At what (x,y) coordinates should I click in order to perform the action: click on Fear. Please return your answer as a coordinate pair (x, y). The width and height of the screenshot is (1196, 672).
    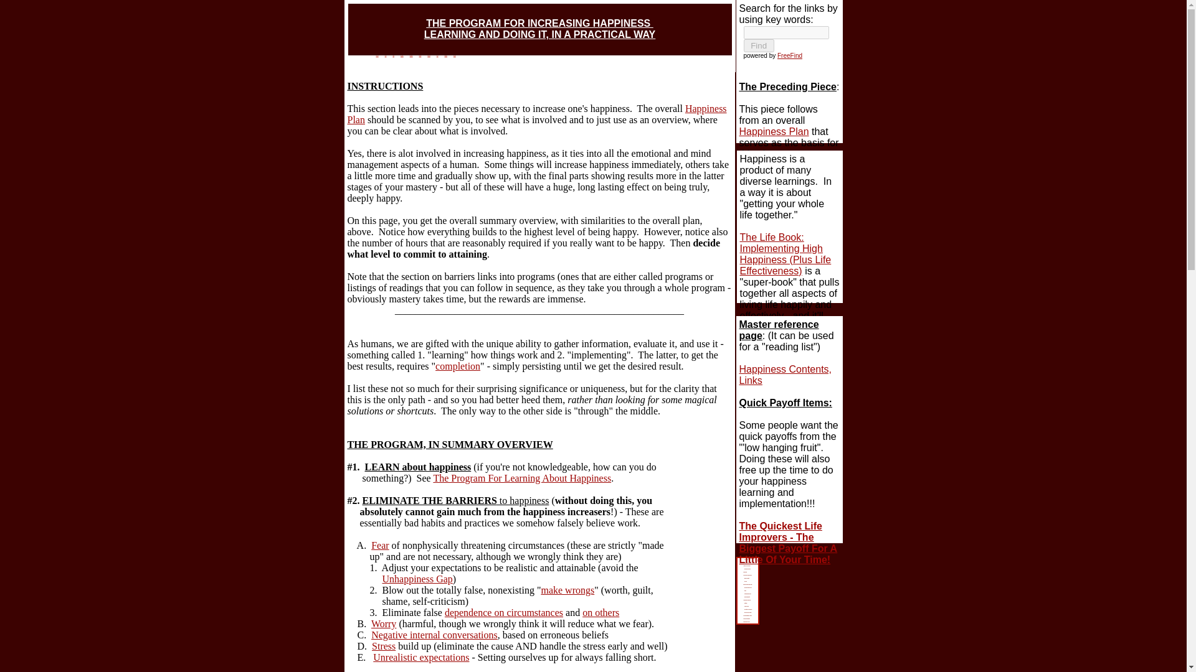
    Looking at the image, I should click on (380, 545).